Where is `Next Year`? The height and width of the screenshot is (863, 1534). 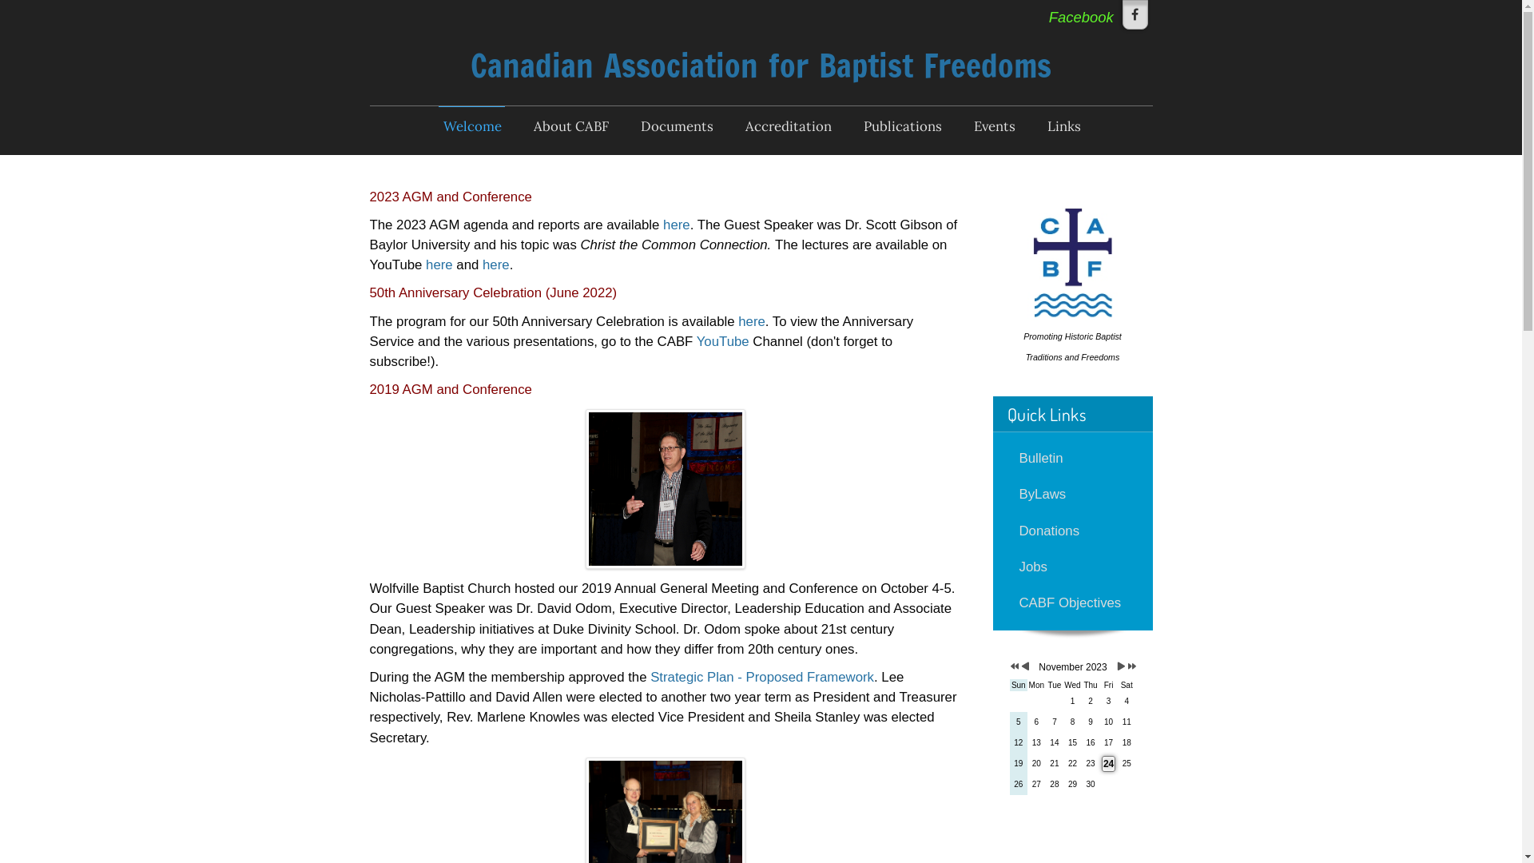 Next Year is located at coordinates (1130, 667).